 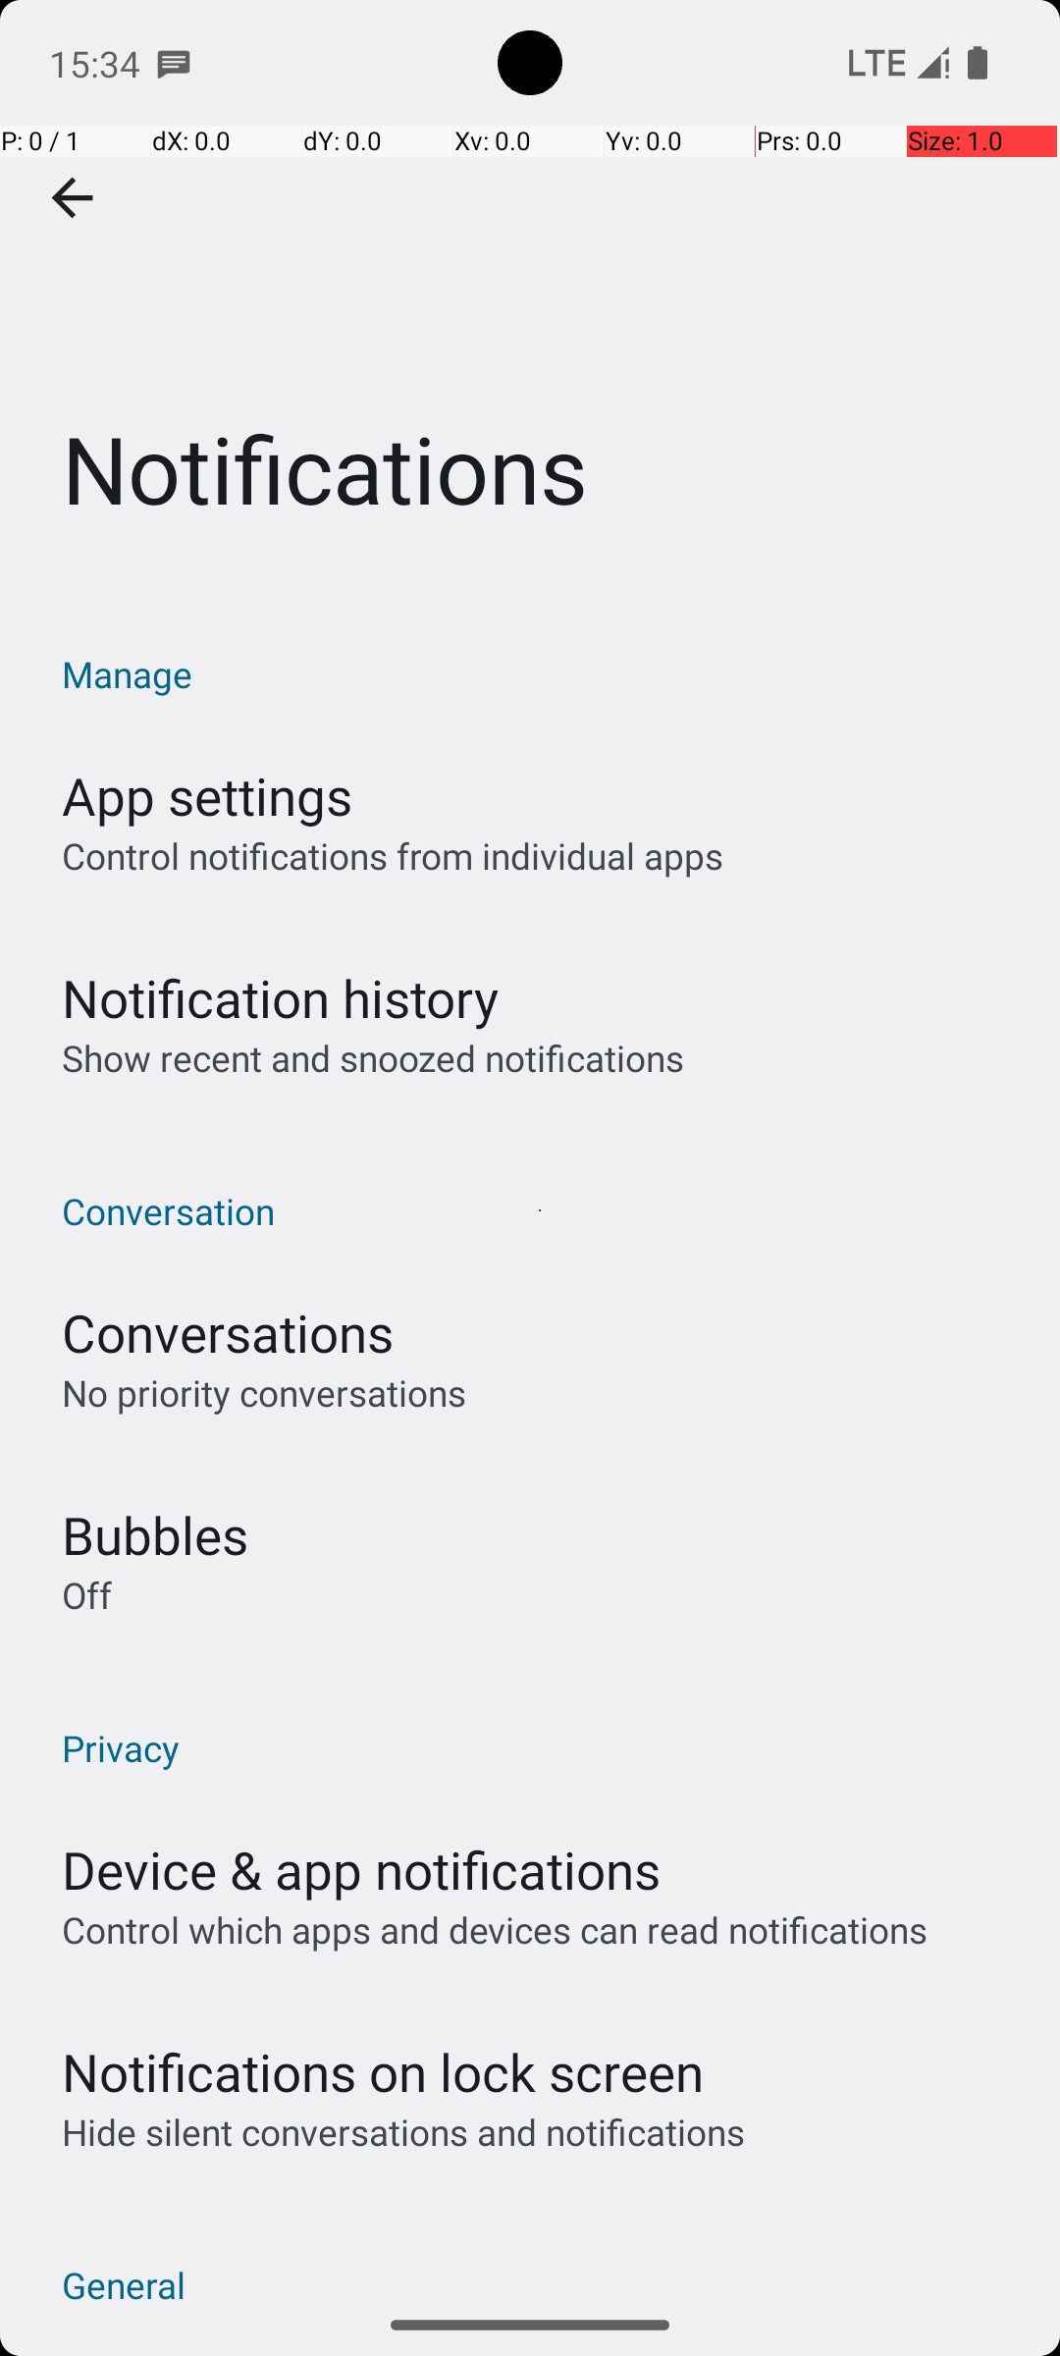 I want to click on Notification history, so click(x=281, y=997).